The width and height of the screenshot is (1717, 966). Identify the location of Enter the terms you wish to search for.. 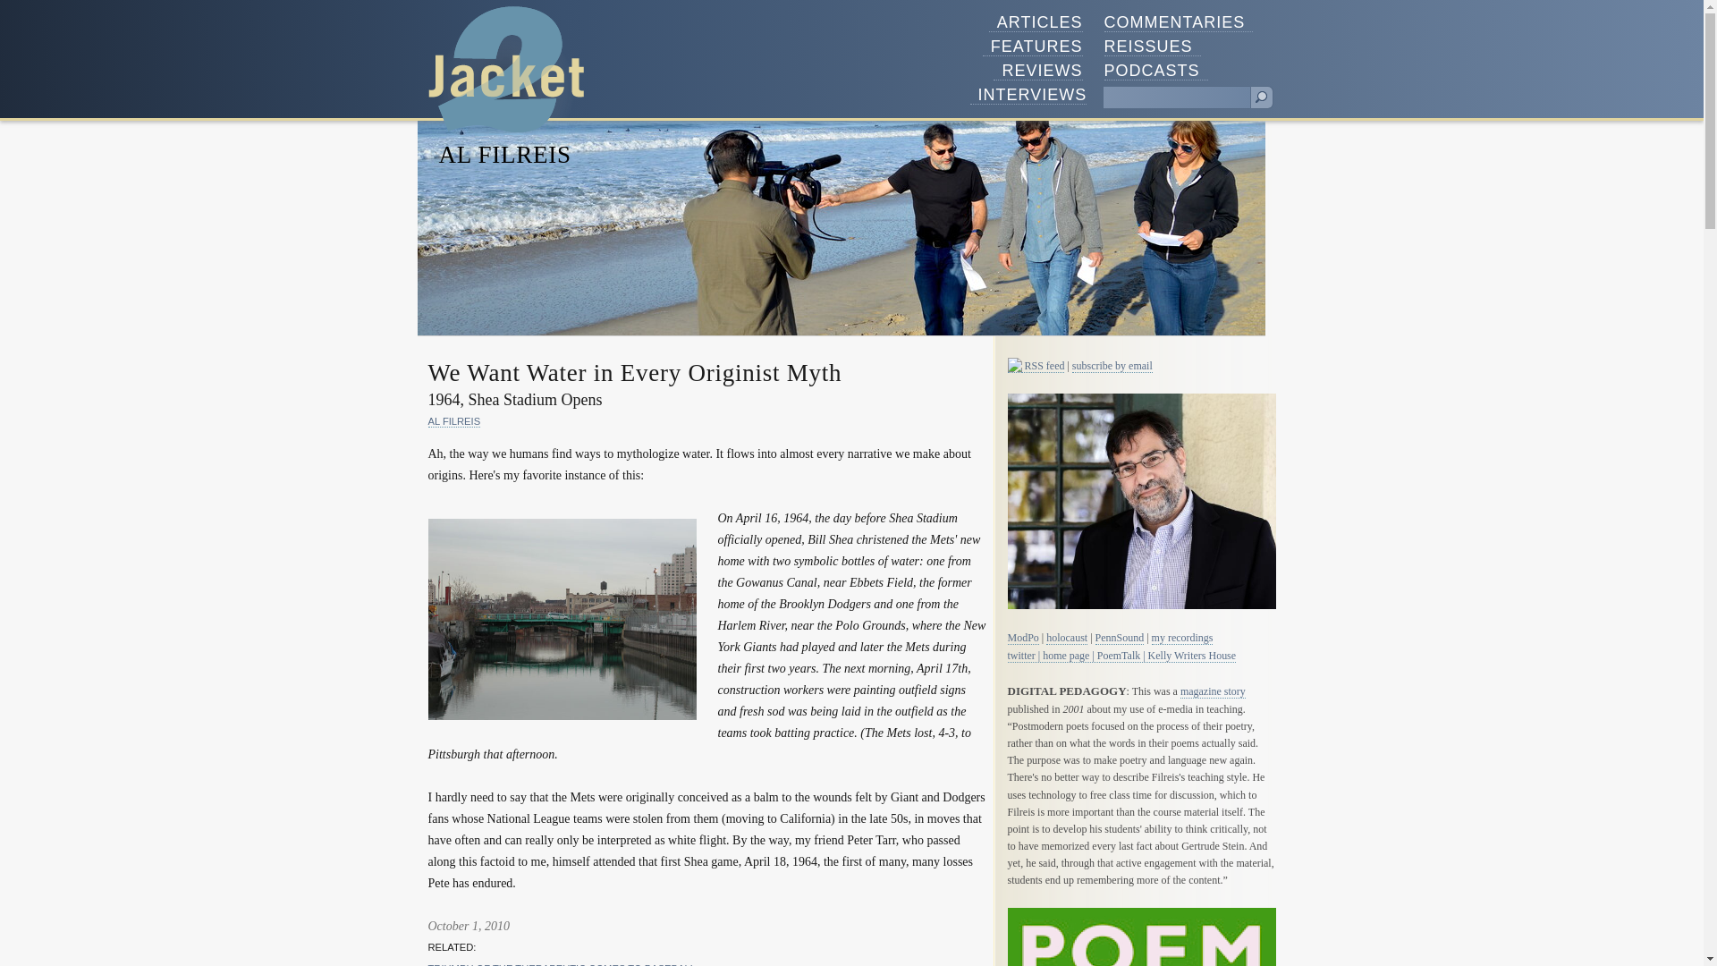
(1177, 97).